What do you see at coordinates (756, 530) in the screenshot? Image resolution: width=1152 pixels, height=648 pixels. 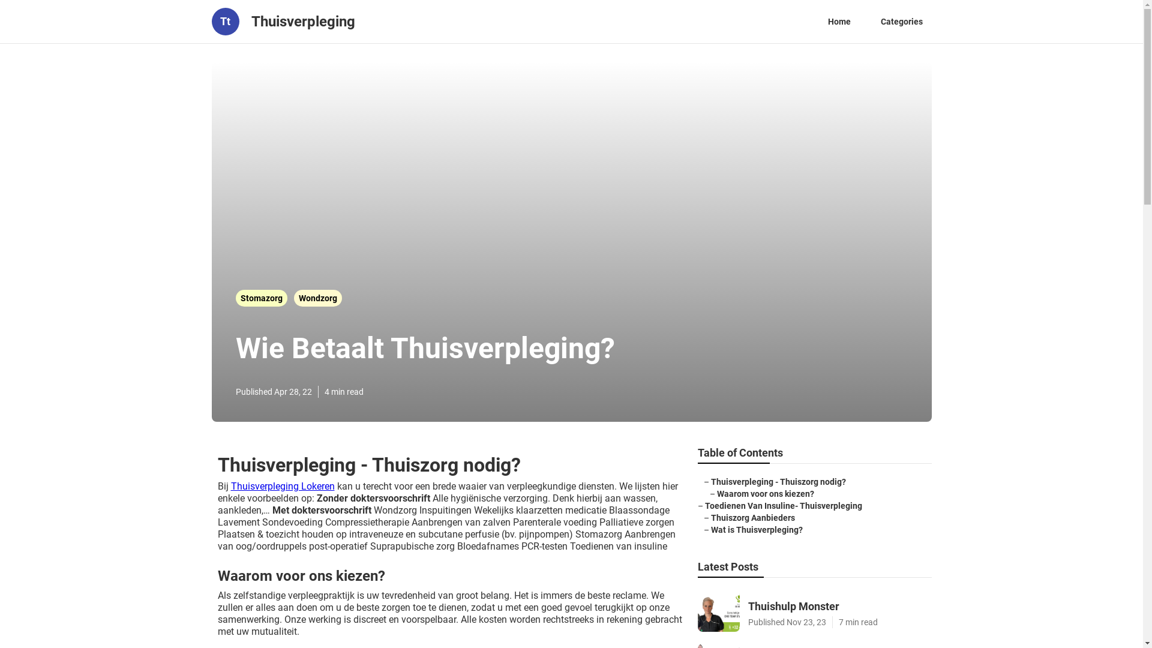 I see `Wat is Thuisverpleging?` at bounding box center [756, 530].